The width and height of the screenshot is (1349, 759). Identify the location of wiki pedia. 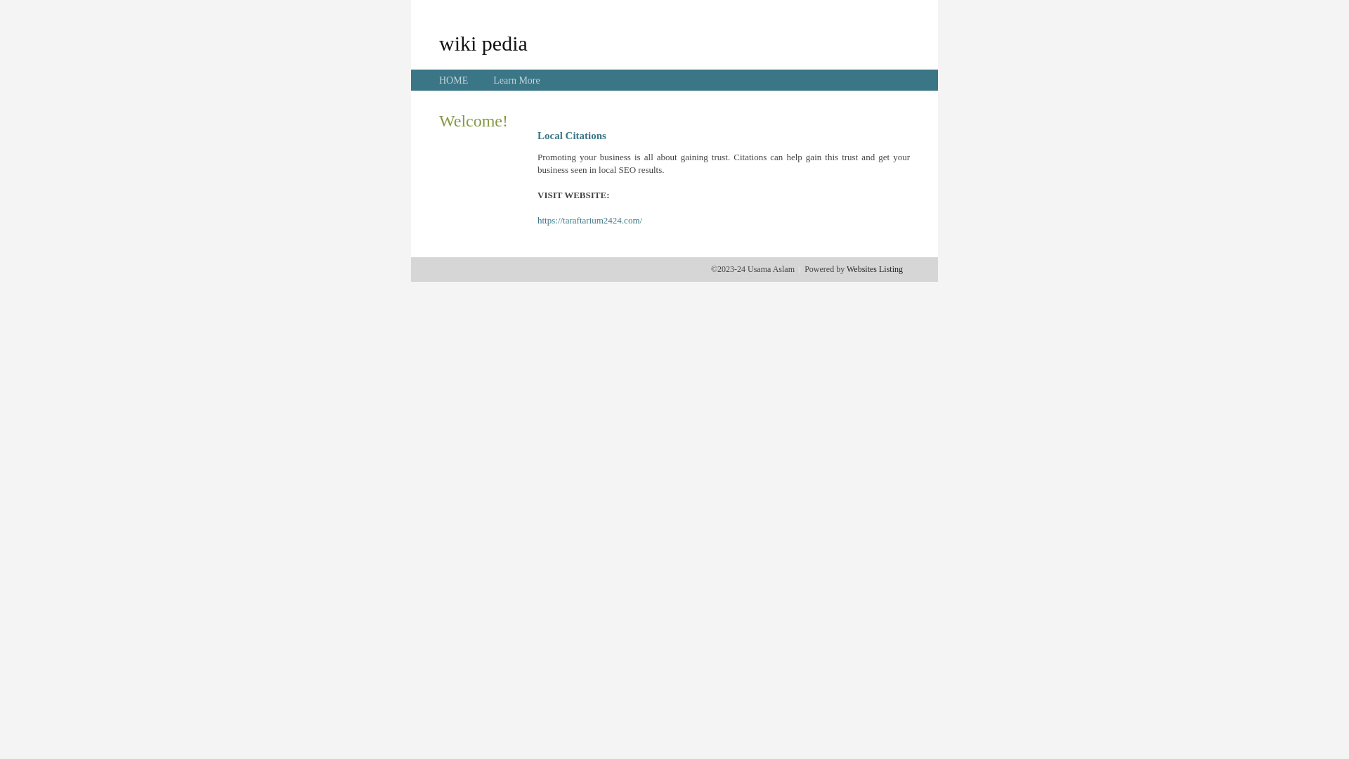
(483, 43).